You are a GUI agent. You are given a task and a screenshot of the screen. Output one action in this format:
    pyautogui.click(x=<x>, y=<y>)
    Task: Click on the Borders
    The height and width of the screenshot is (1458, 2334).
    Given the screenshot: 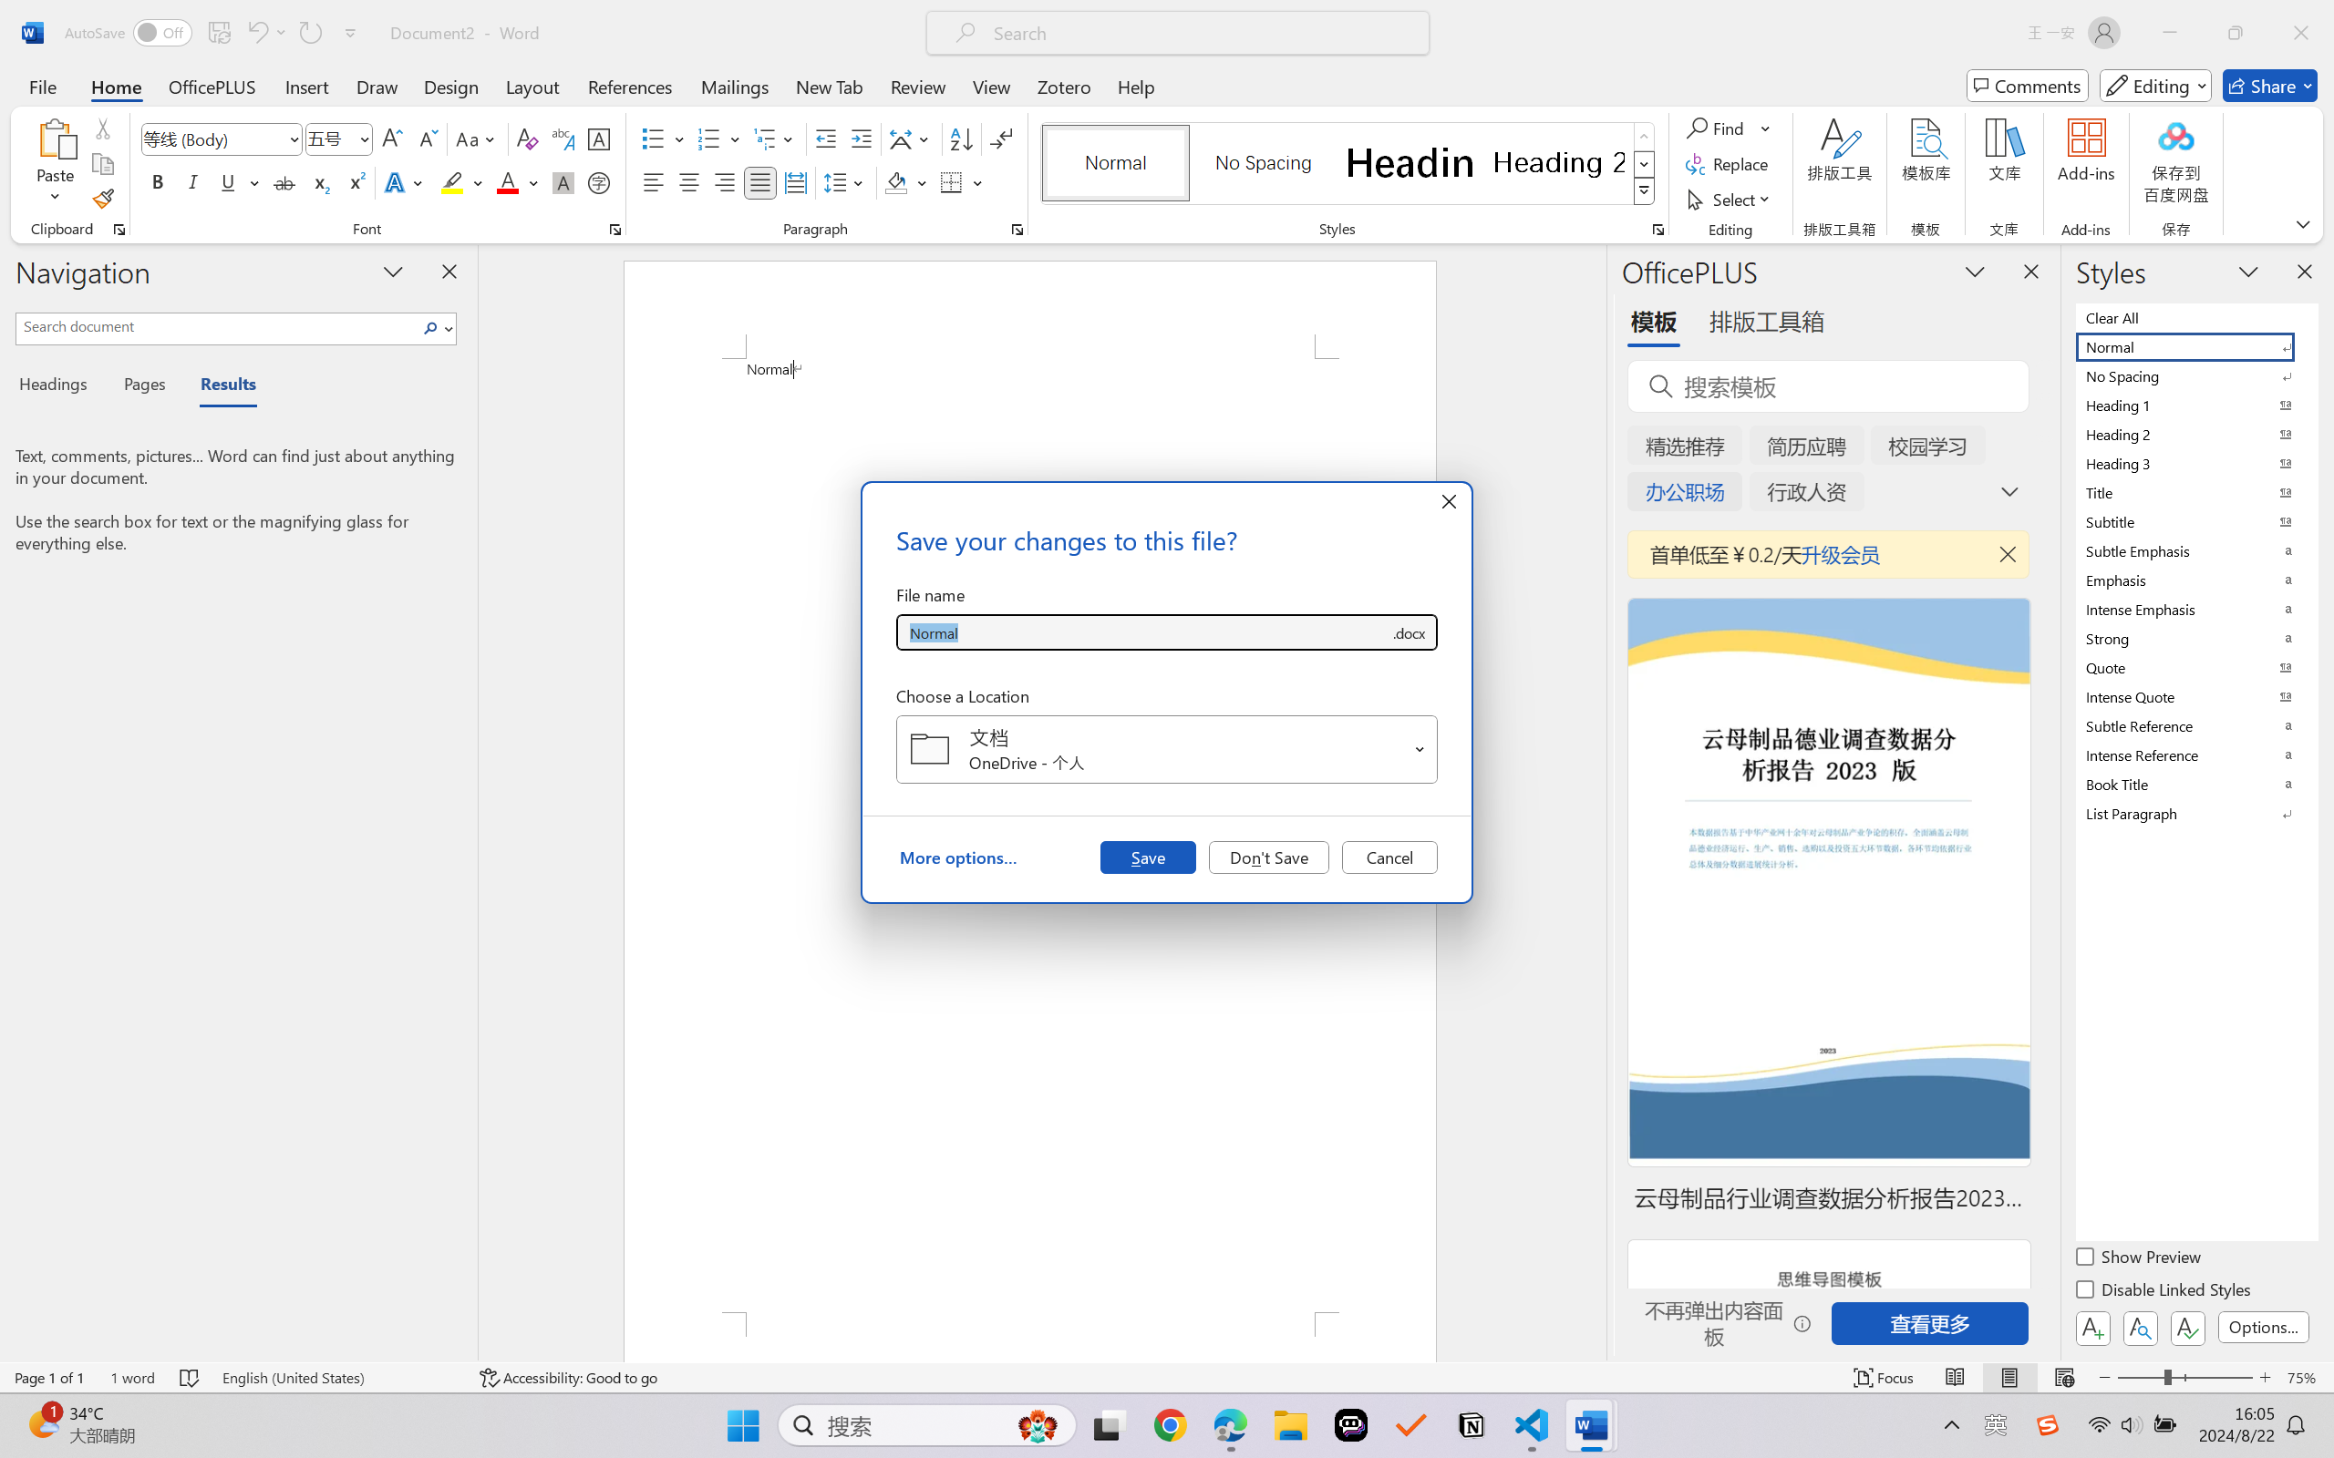 What is the action you would take?
    pyautogui.click(x=952, y=182)
    